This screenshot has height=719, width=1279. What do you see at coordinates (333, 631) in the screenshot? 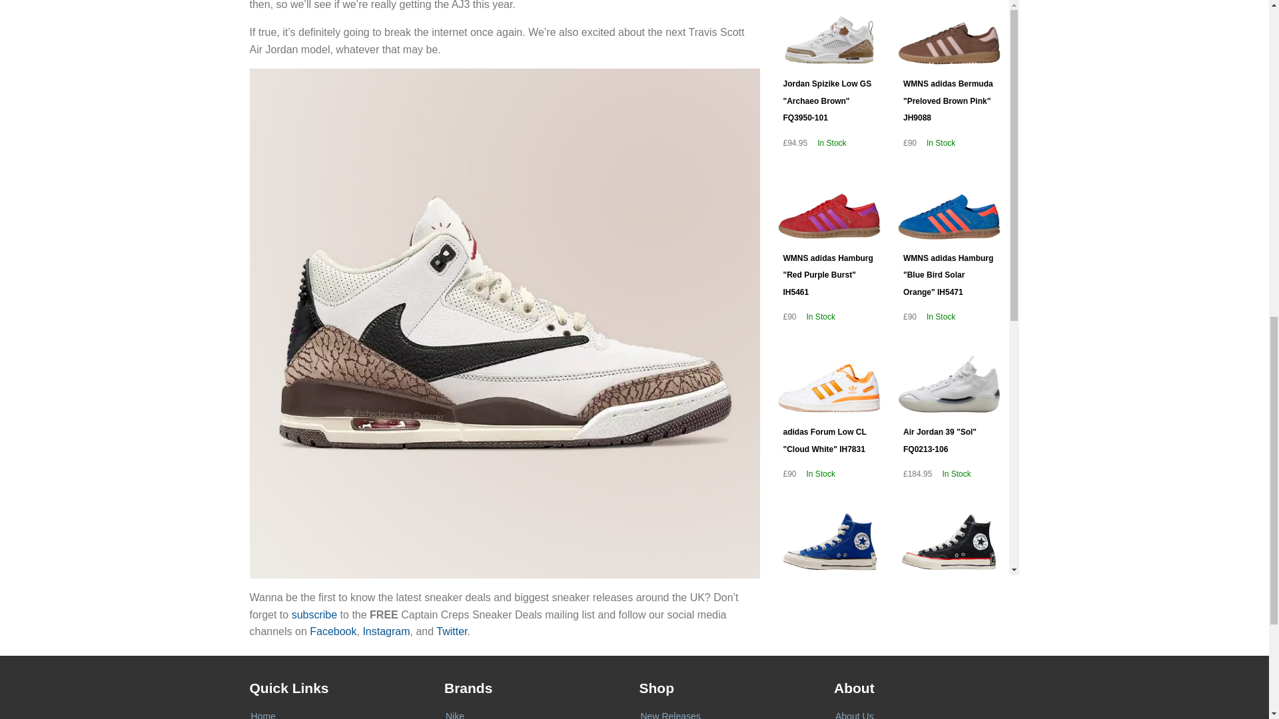
I see `Facebook` at bounding box center [333, 631].